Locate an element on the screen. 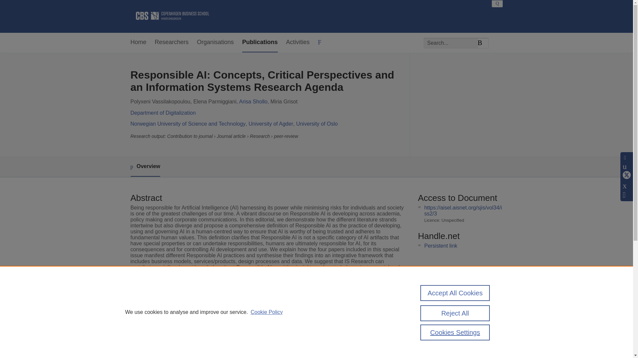 This screenshot has width=638, height=358. Activities is located at coordinates (298, 42).